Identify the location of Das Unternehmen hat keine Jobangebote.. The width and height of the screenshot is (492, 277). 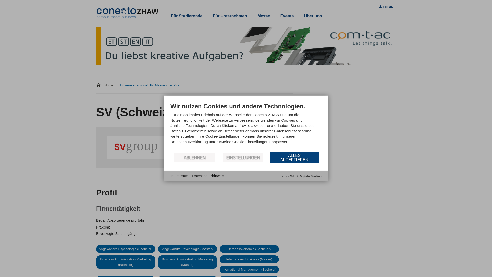
(251, 175).